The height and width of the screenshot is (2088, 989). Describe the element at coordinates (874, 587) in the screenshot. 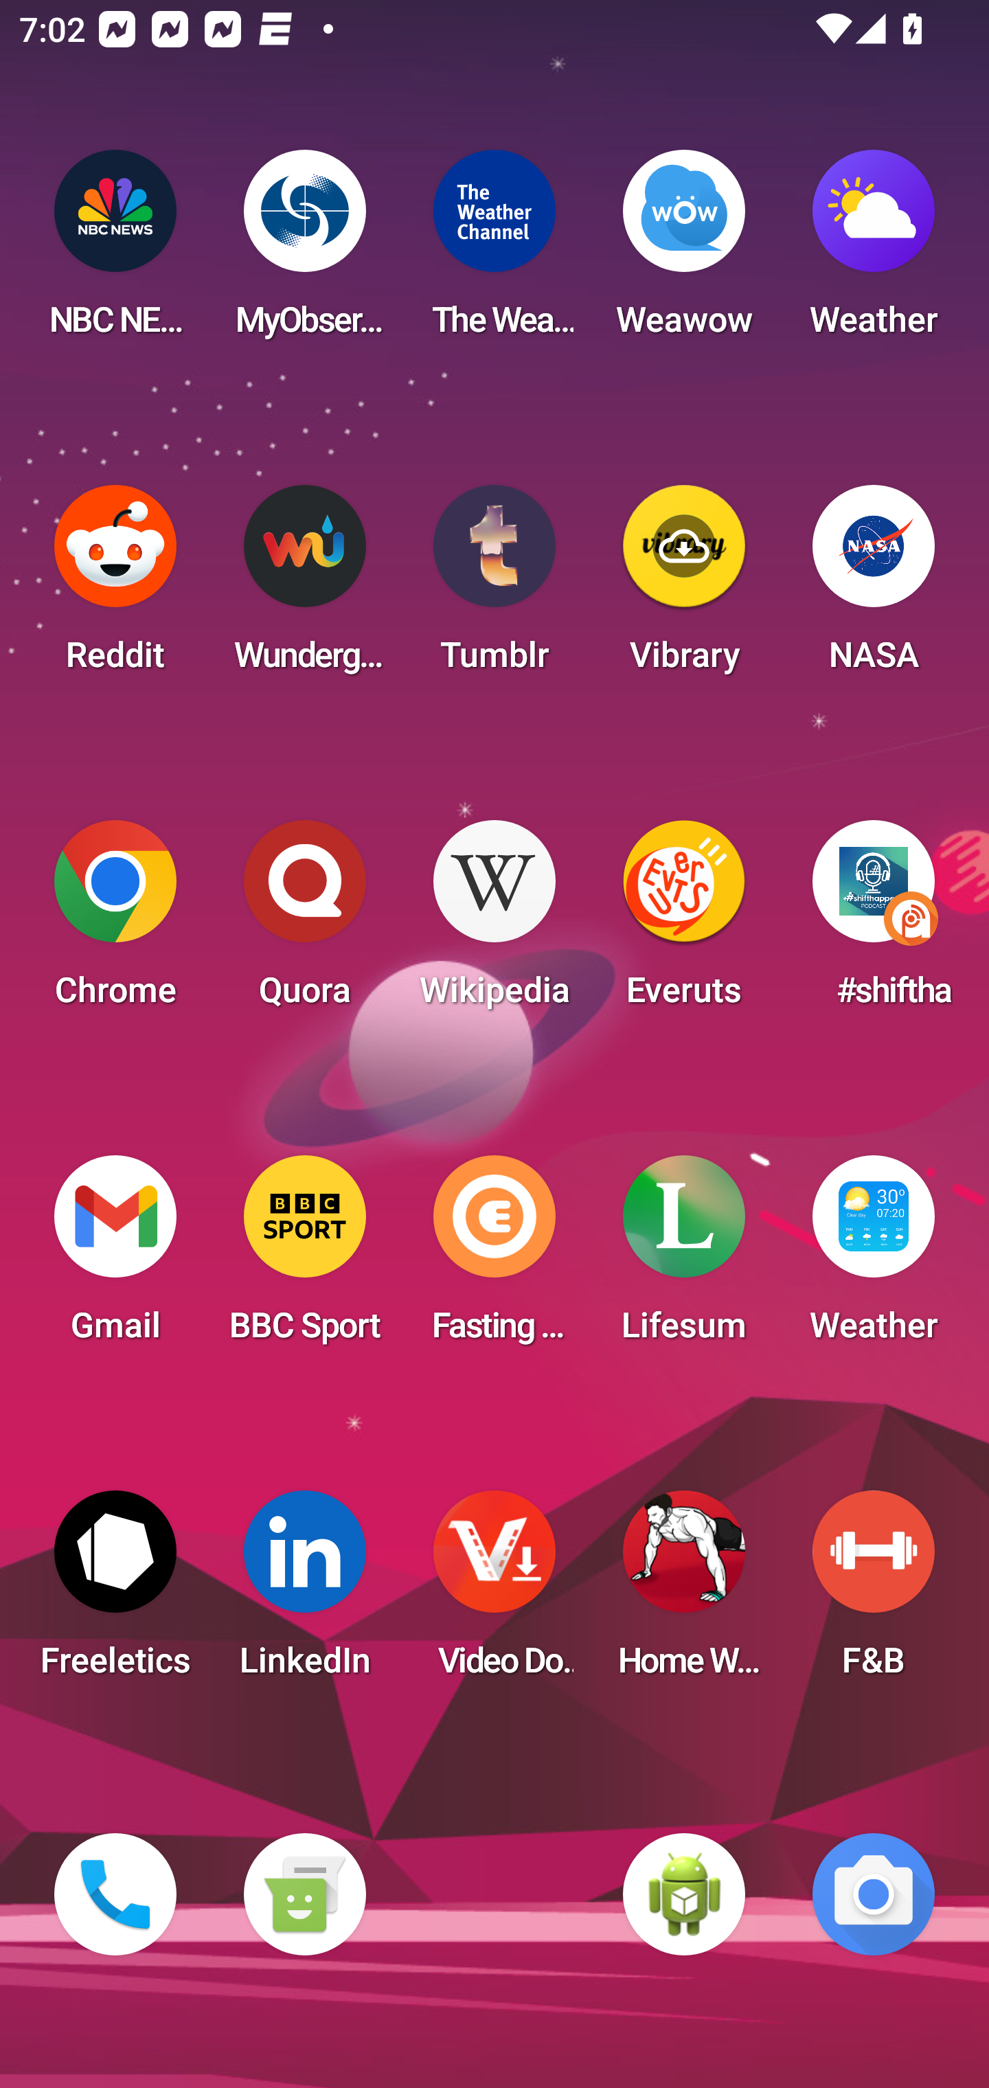

I see `NASA` at that location.